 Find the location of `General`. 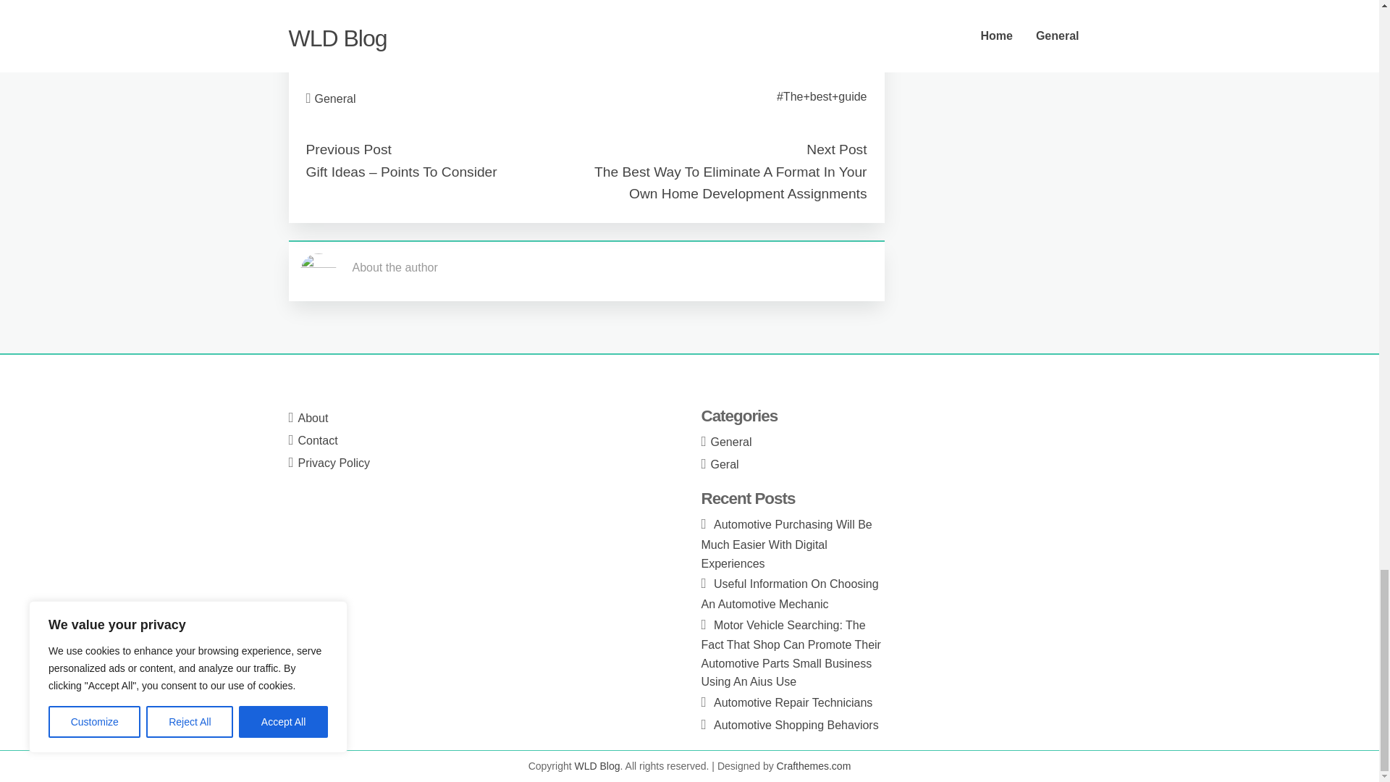

General is located at coordinates (335, 98).